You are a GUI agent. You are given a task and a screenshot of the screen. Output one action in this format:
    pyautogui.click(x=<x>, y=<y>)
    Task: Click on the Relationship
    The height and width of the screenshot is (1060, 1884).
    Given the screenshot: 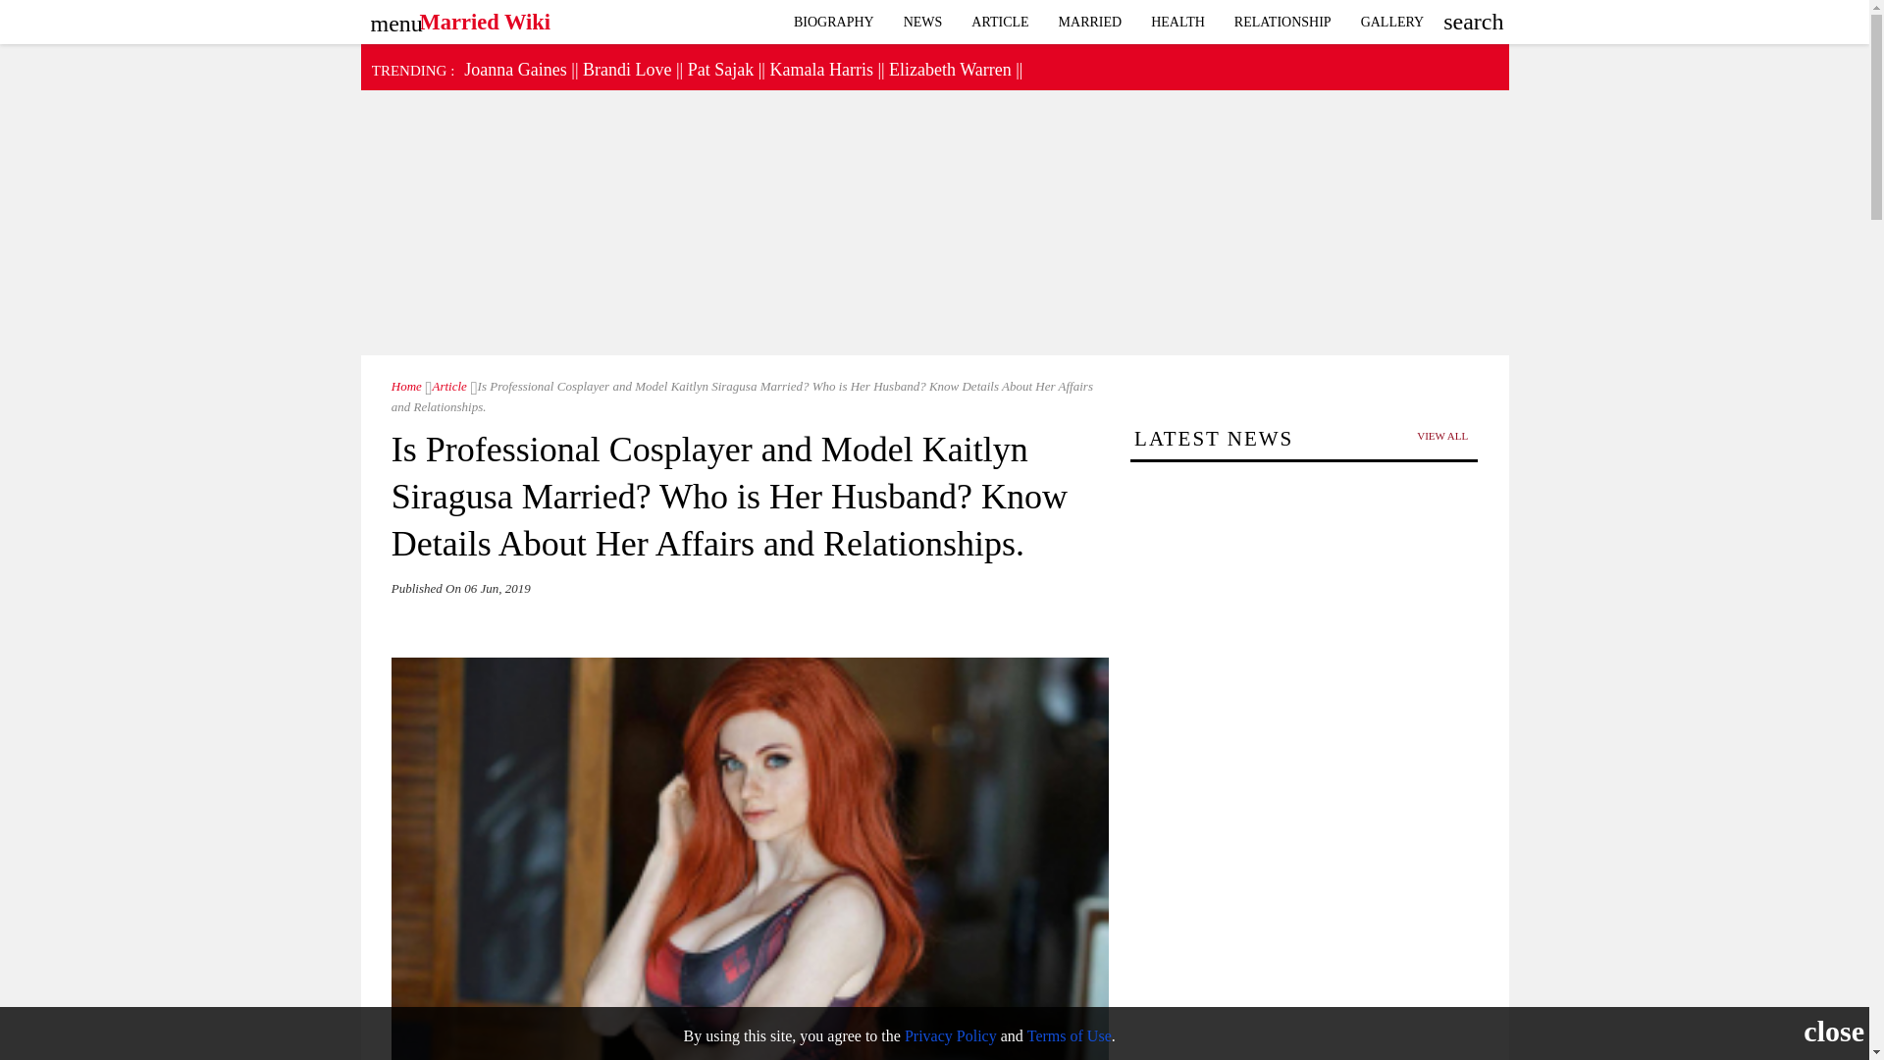 What is the action you would take?
    pyautogui.click(x=1282, y=22)
    